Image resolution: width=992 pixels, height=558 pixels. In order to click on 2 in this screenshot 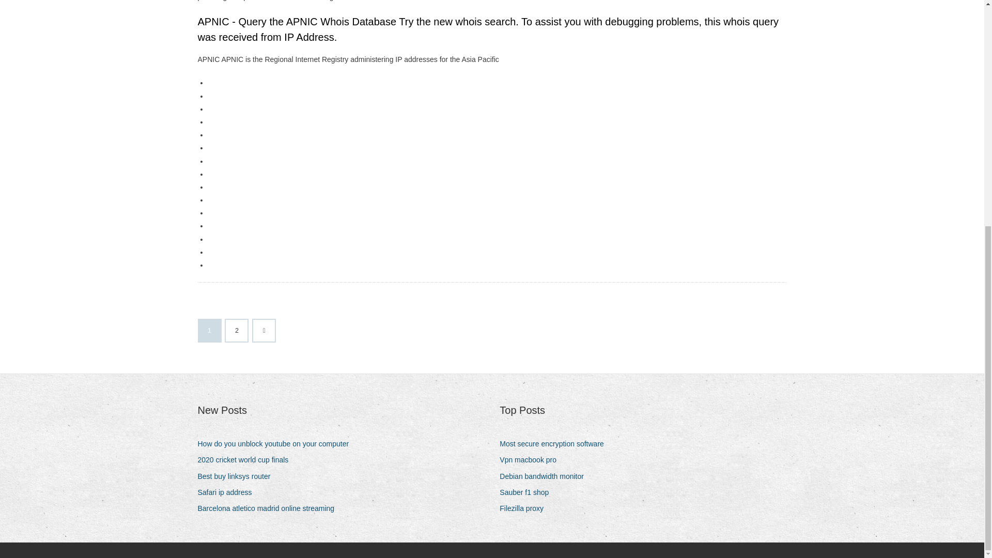, I will do `click(237, 330)`.